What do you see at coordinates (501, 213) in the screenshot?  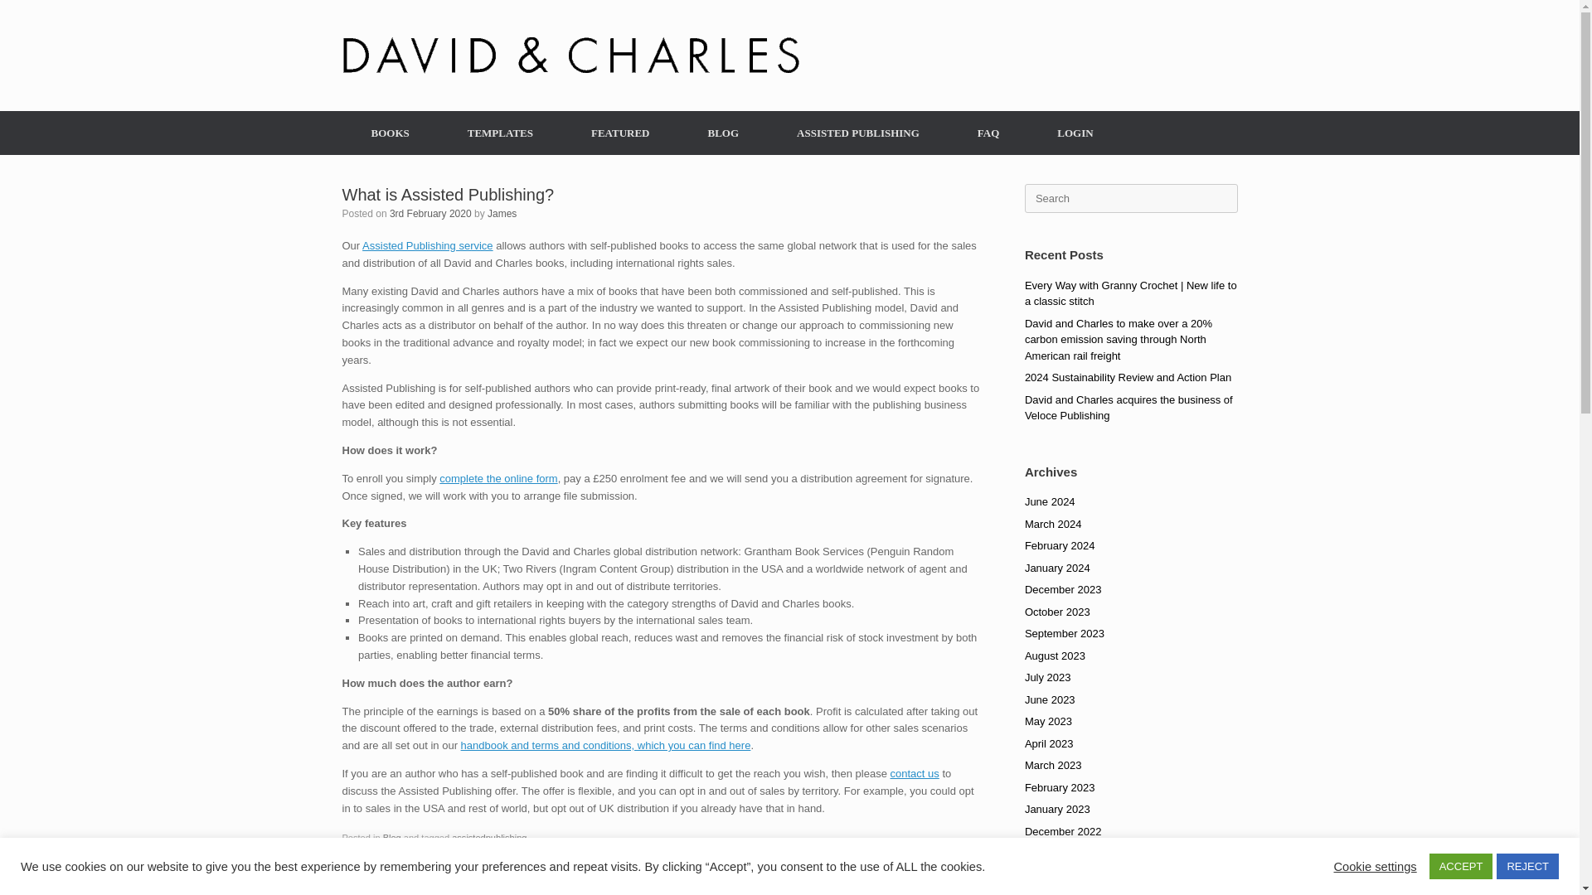 I see `View all posts by James` at bounding box center [501, 213].